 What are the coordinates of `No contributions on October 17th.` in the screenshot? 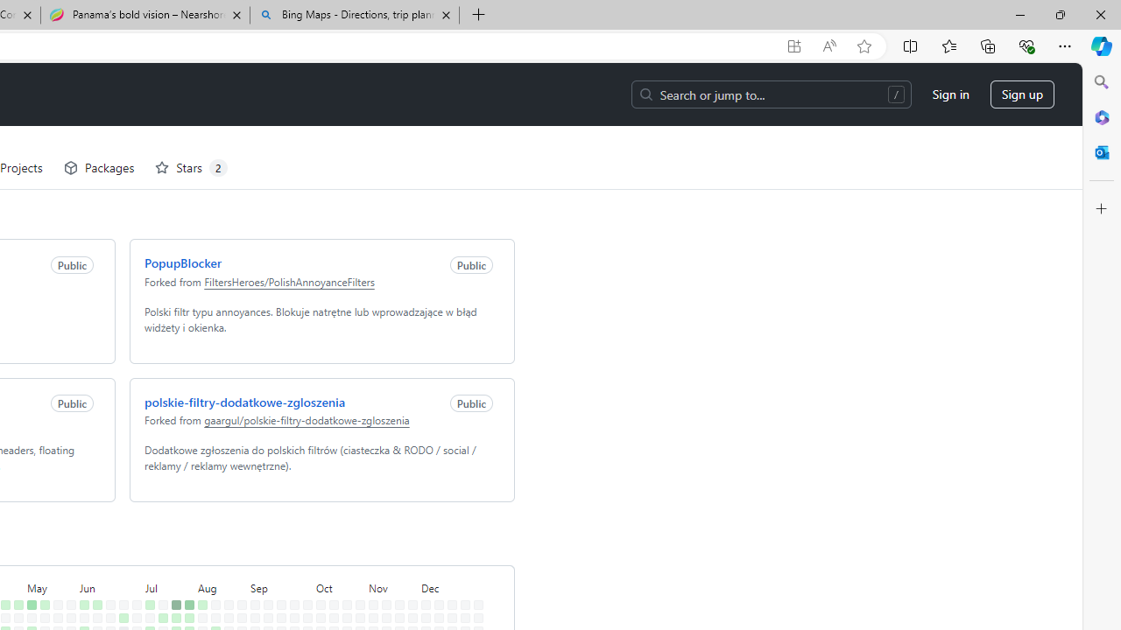 It's located at (330, 593).